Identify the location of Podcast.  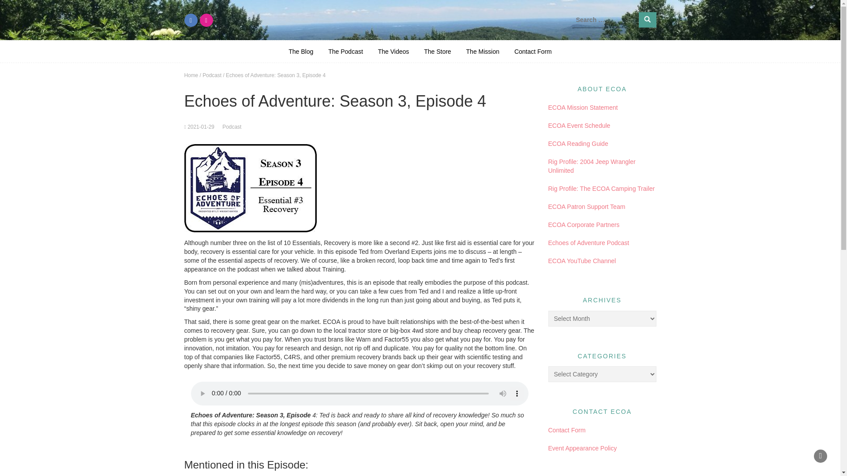
(212, 75).